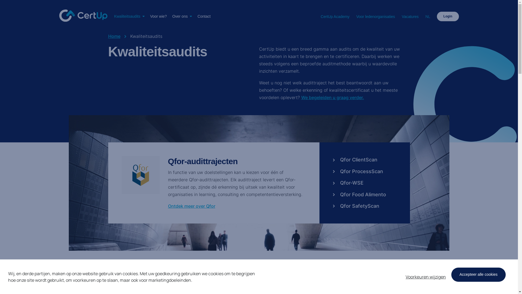  What do you see at coordinates (158, 16) in the screenshot?
I see `Voor wie?` at bounding box center [158, 16].